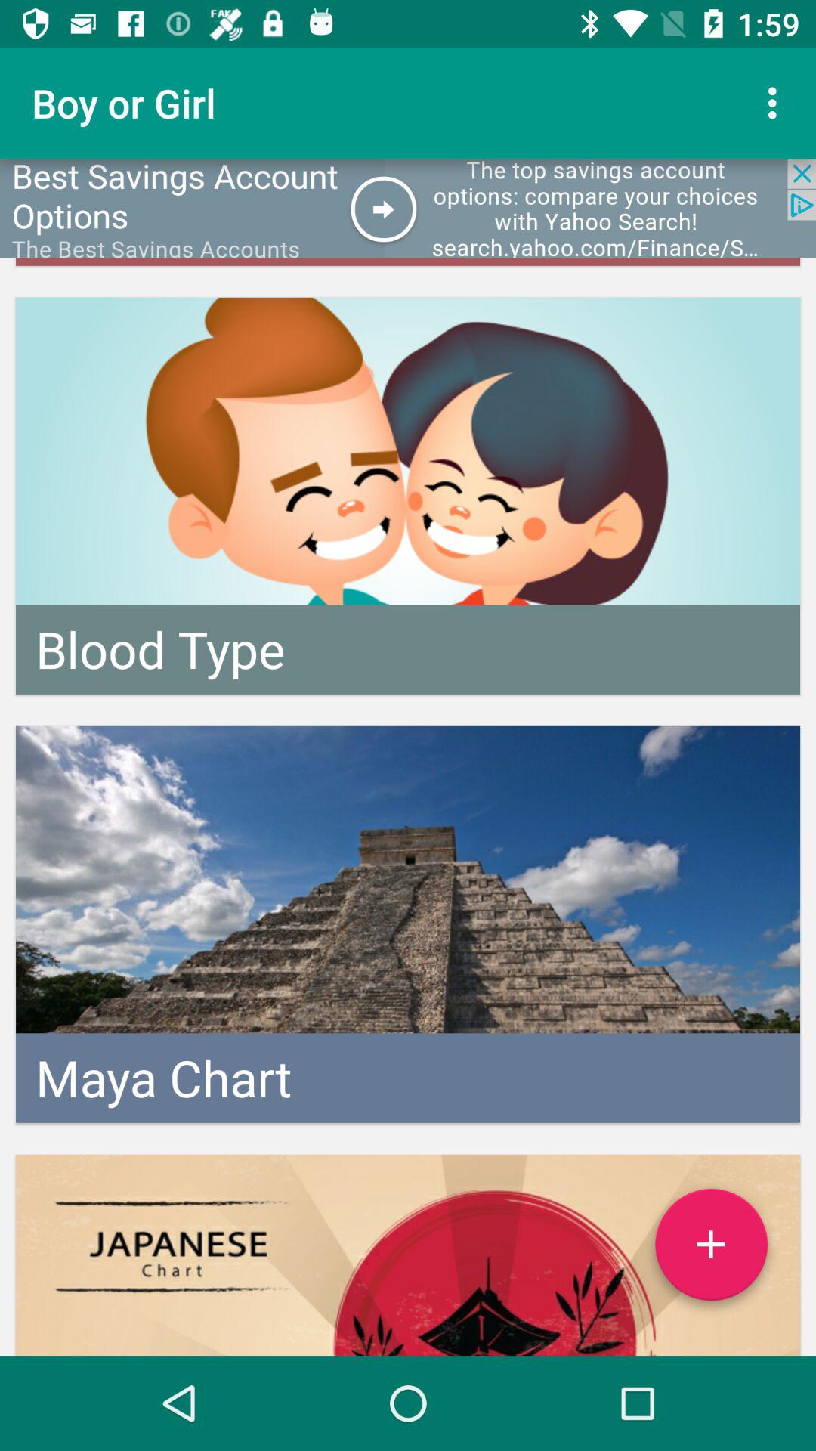 Image resolution: width=816 pixels, height=1451 pixels. I want to click on select the 2nd image on the web page, so click(408, 925).